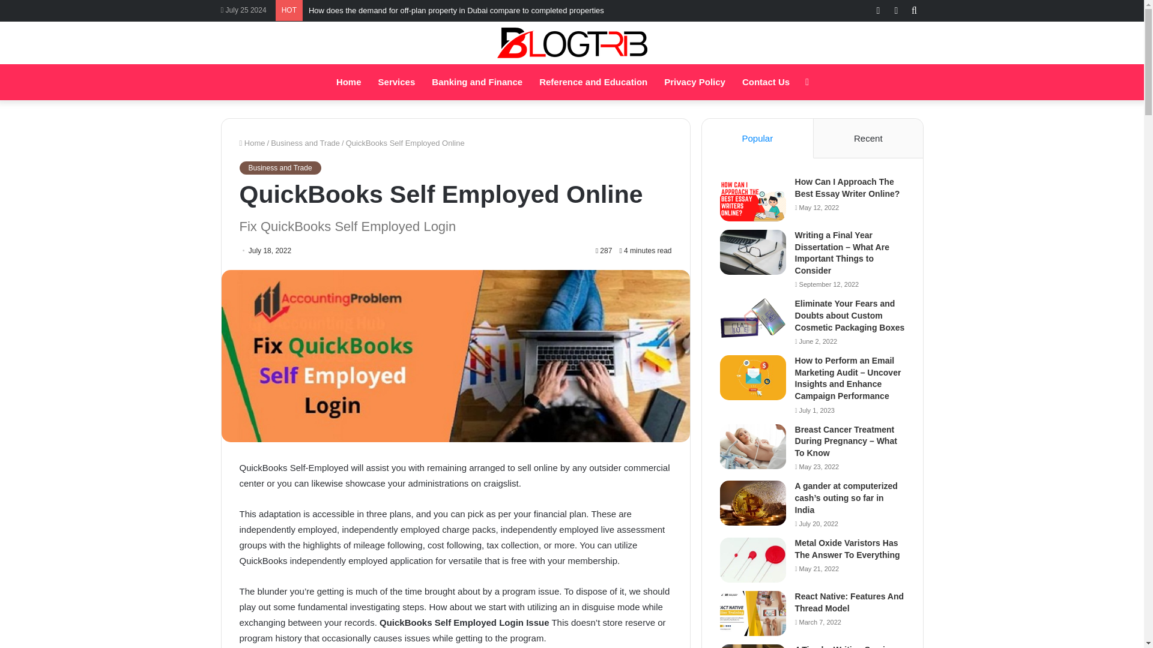  I want to click on Reference and Education, so click(593, 82).